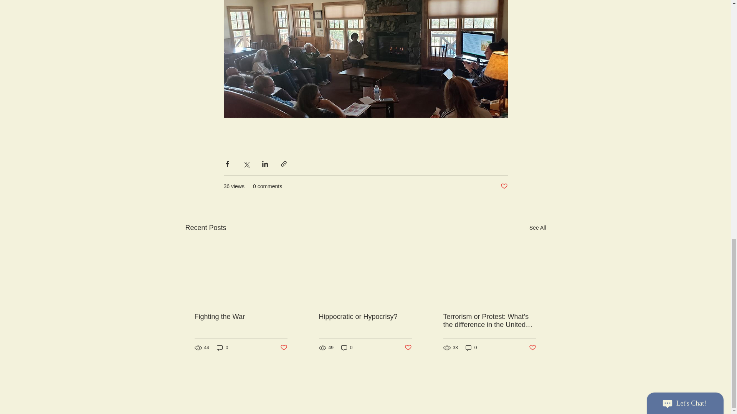  I want to click on 0, so click(347, 347).